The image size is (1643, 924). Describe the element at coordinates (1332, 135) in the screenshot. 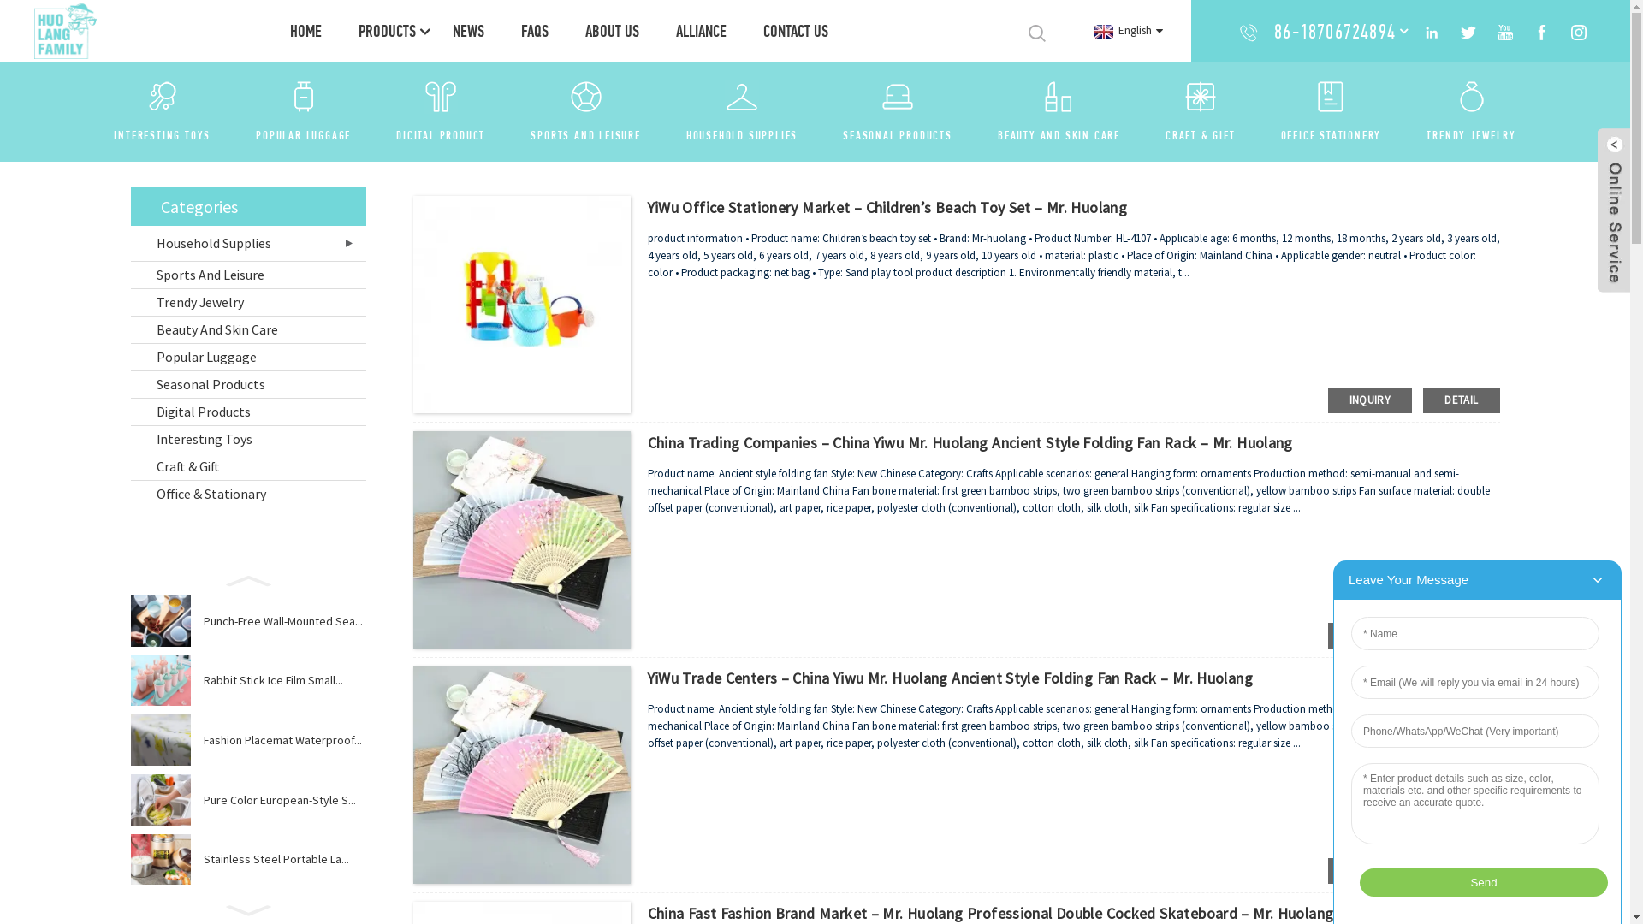

I see `OFFICE STATIONFRY` at that location.